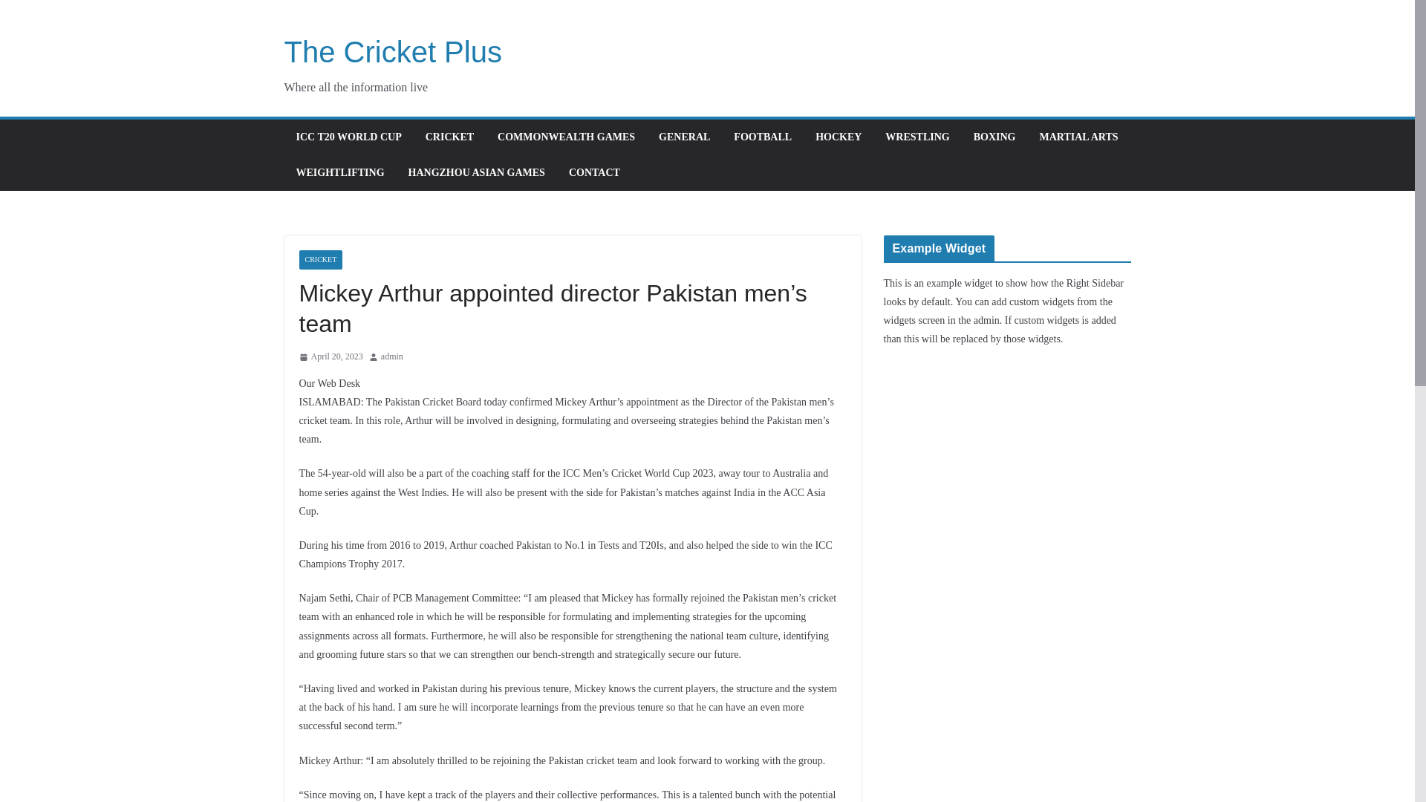 The height and width of the screenshot is (802, 1426). What do you see at coordinates (1078, 137) in the screenshot?
I see `MARTIAL ARTS` at bounding box center [1078, 137].